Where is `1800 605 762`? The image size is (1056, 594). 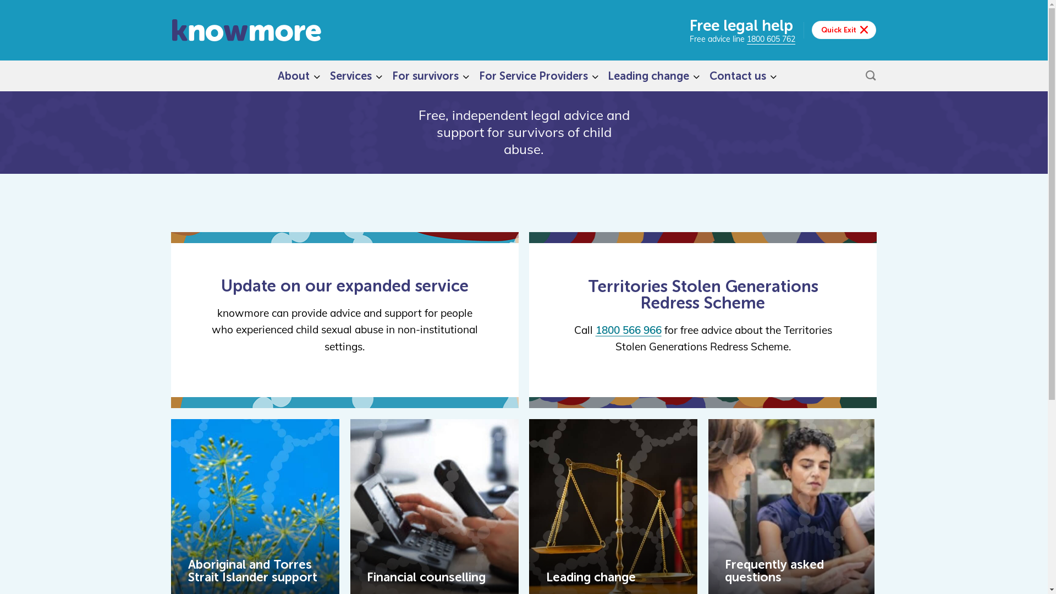
1800 605 762 is located at coordinates (771, 40).